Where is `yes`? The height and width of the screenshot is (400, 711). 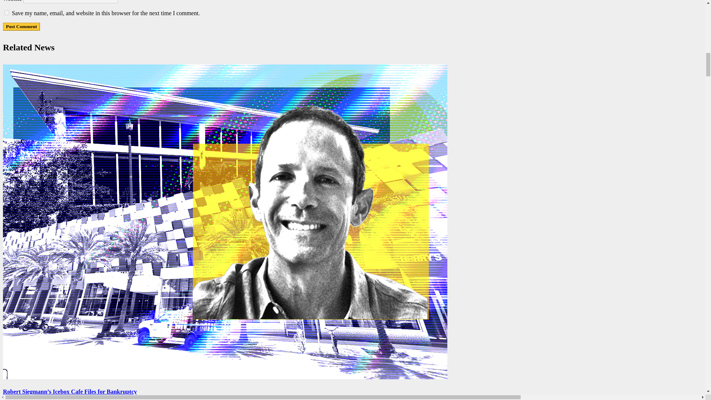 yes is located at coordinates (7, 13).